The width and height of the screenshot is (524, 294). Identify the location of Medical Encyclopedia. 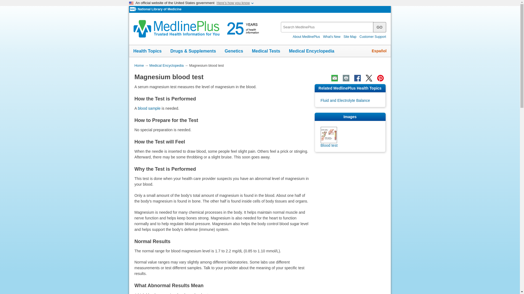
(311, 51).